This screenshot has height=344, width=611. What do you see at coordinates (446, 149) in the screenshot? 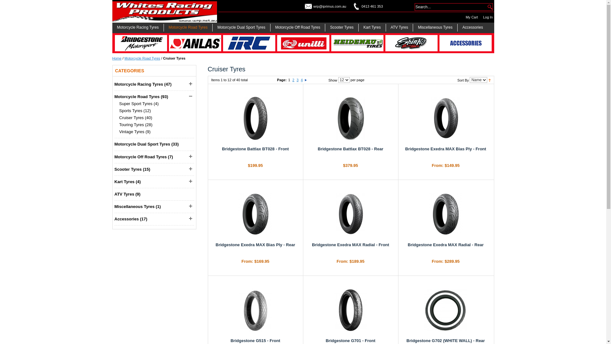
I see `Bridgestone Exedra MAX Bias Ply - Front` at bounding box center [446, 149].